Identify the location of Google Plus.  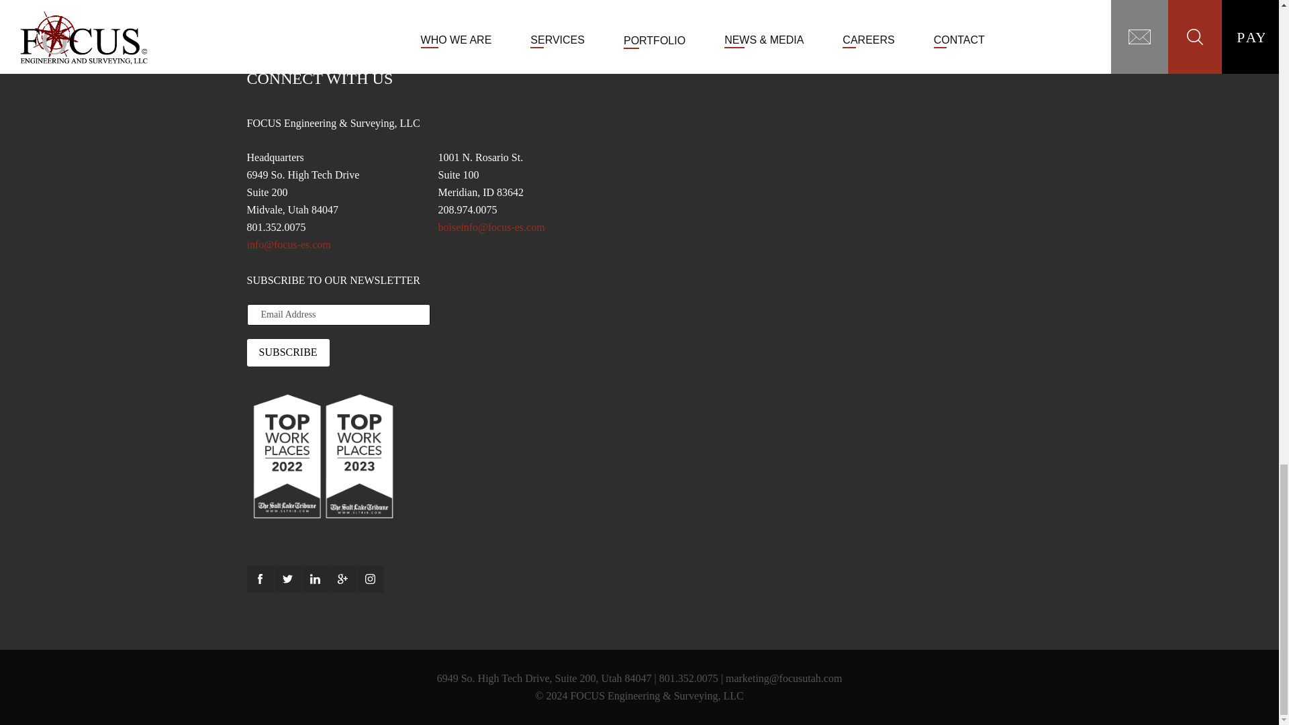
(342, 579).